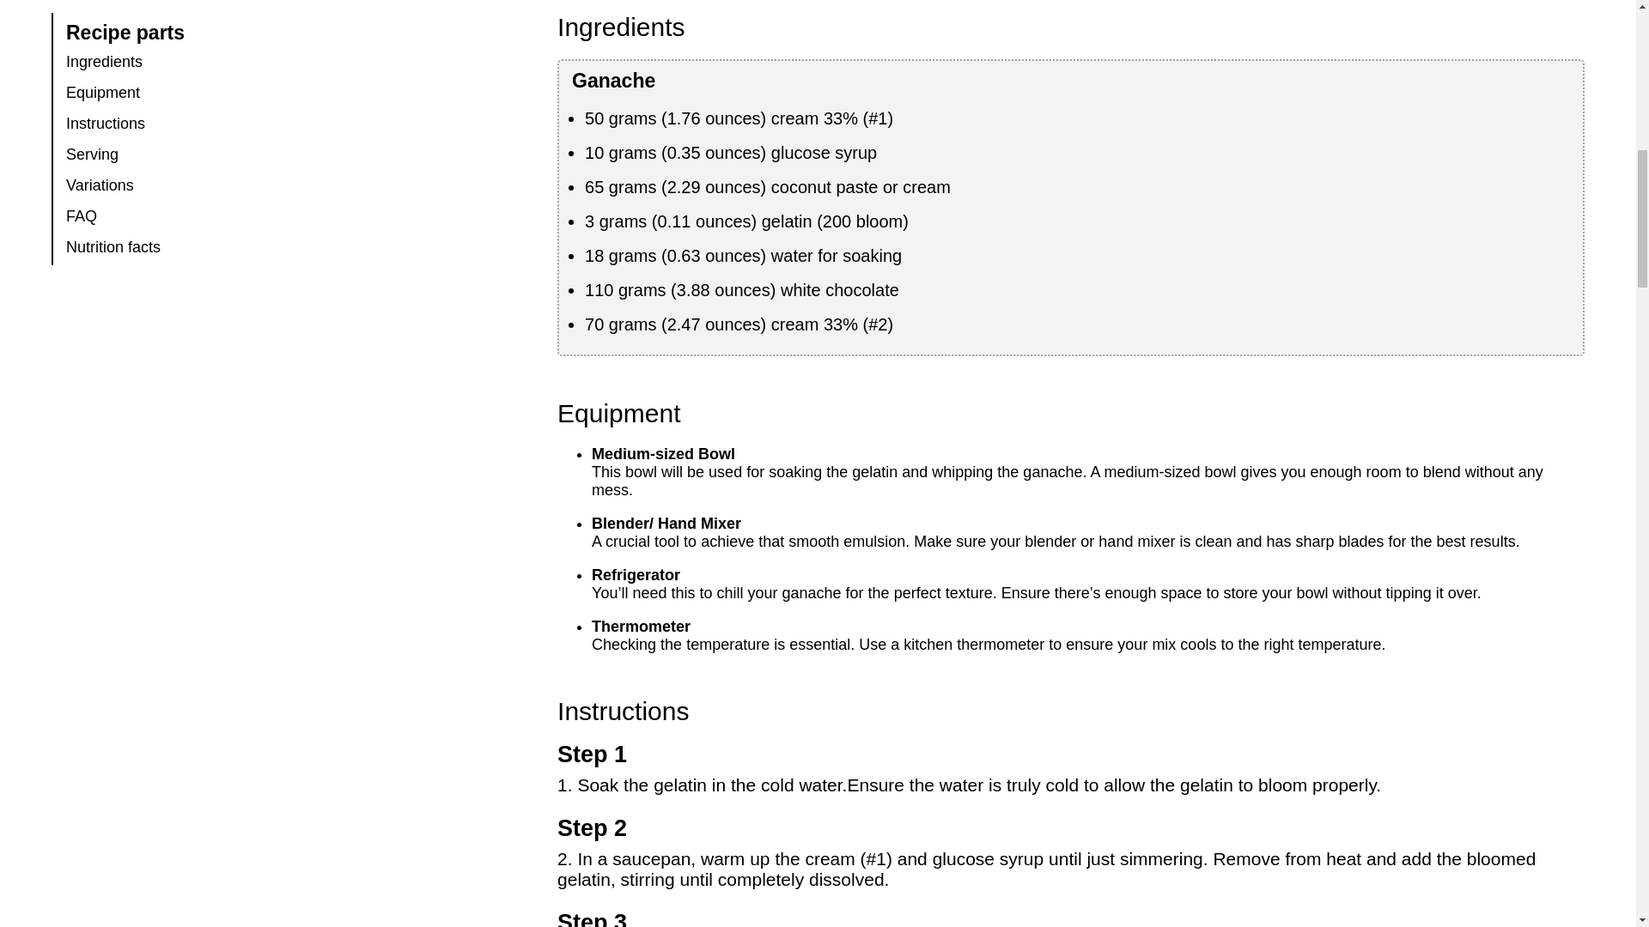 The image size is (1649, 927). What do you see at coordinates (92, 154) in the screenshot?
I see `Serving` at bounding box center [92, 154].